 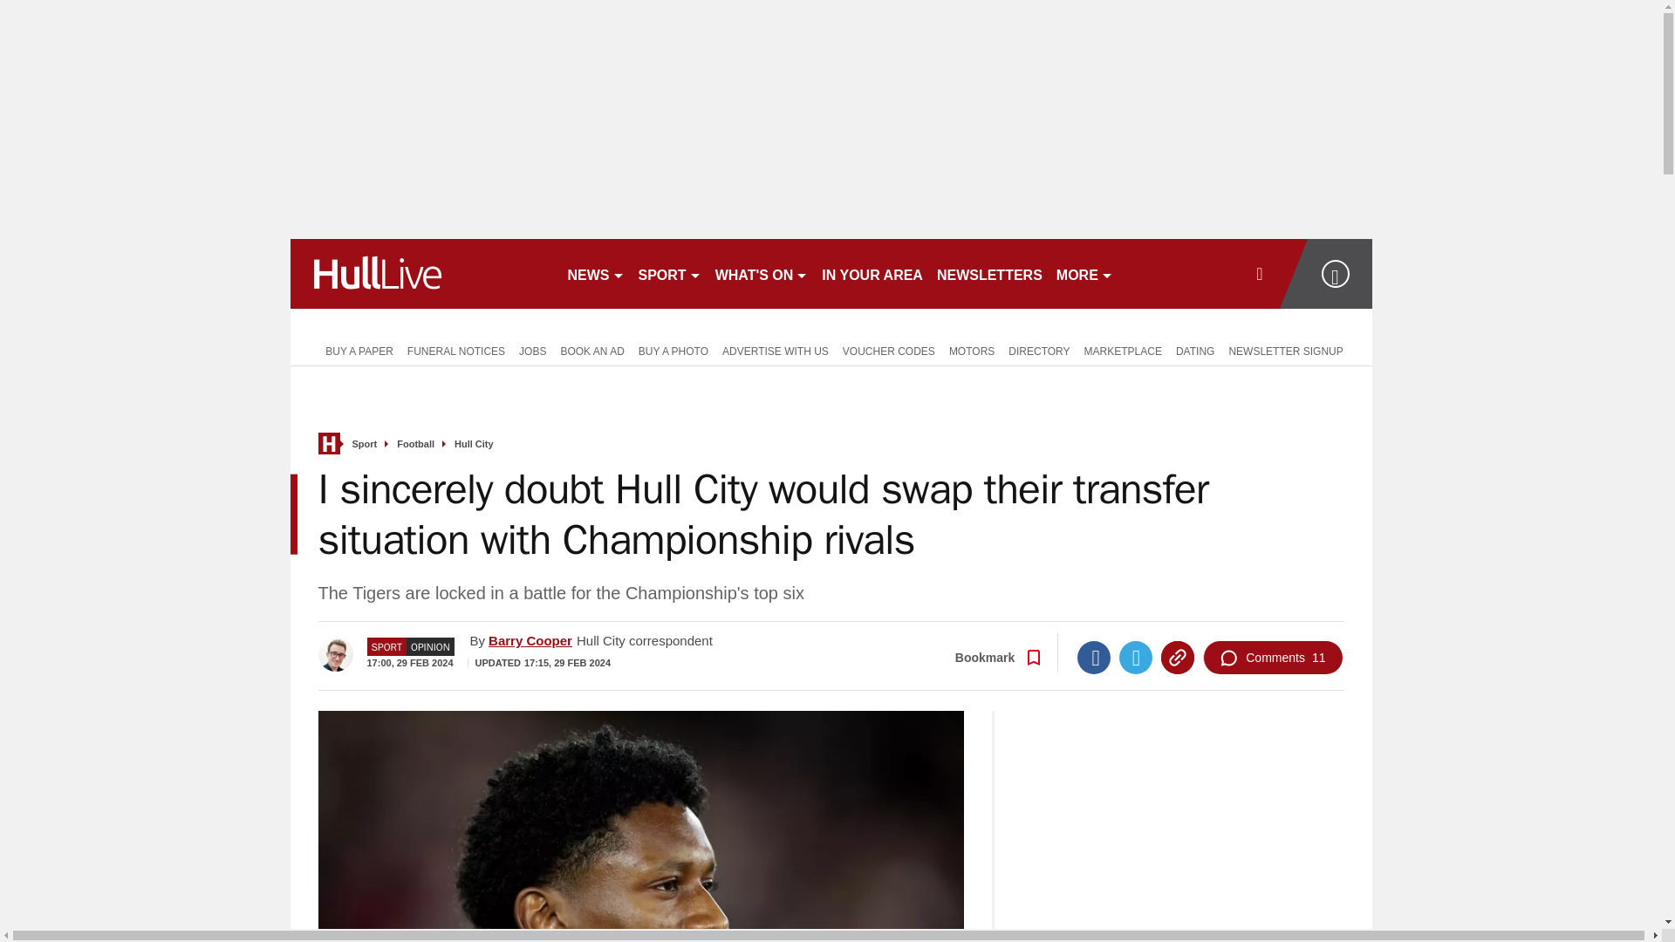 I want to click on NEWSLETTERS, so click(x=989, y=274).